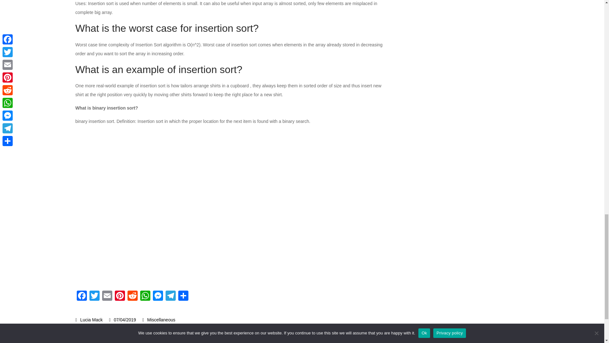 This screenshot has height=343, width=609. I want to click on Facebook, so click(82, 296).